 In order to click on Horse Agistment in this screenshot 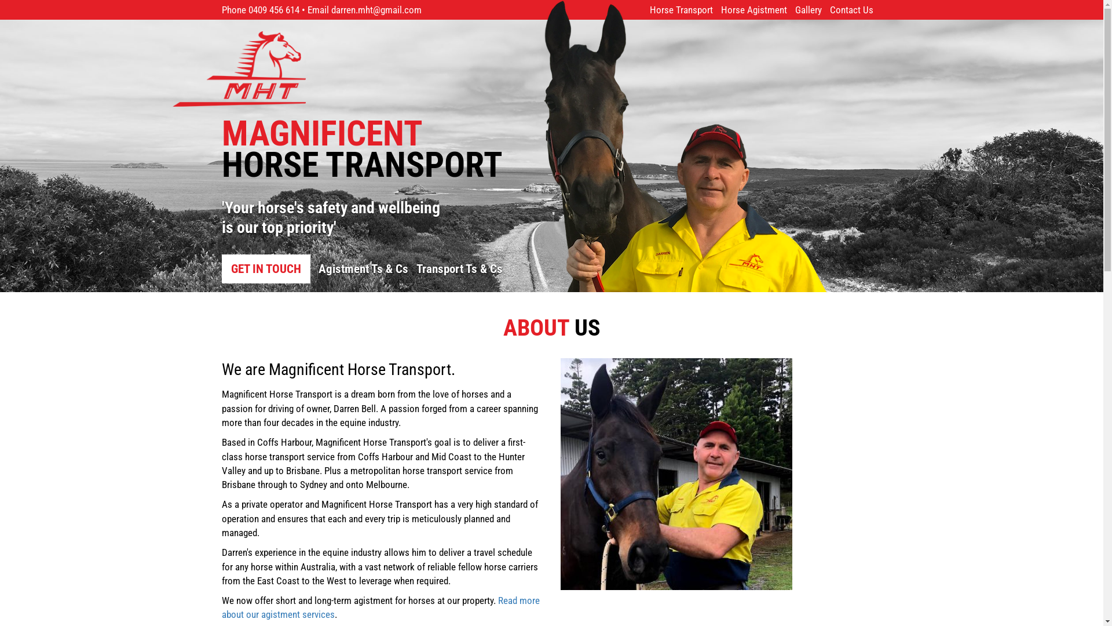, I will do `click(753, 10)`.